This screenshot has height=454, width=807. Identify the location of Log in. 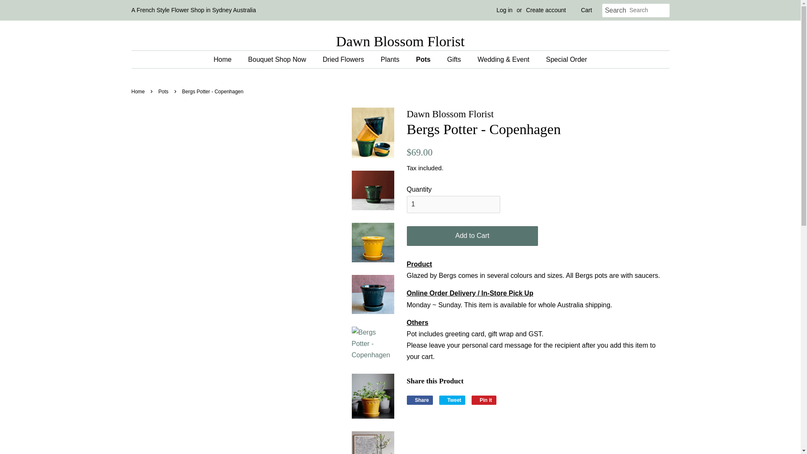
(546, 10).